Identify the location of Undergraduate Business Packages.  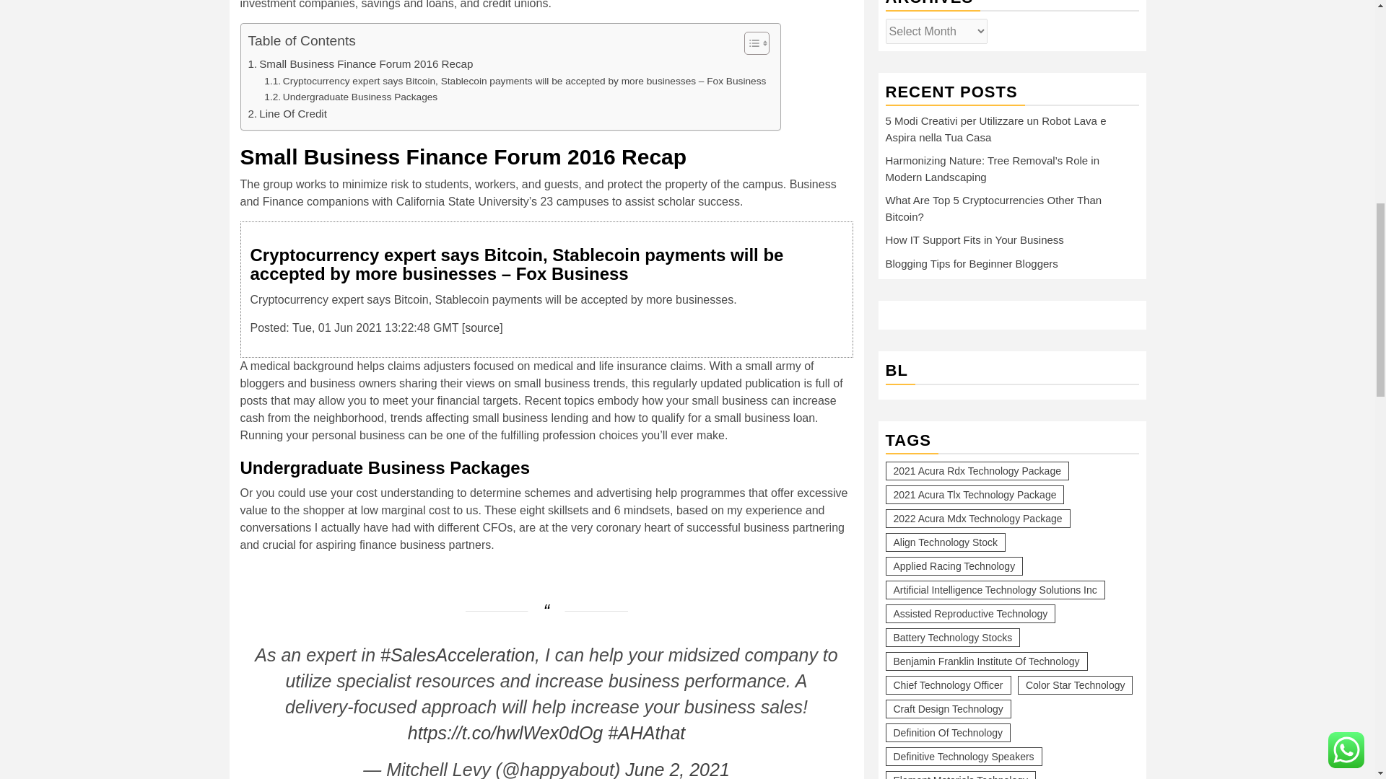
(351, 97).